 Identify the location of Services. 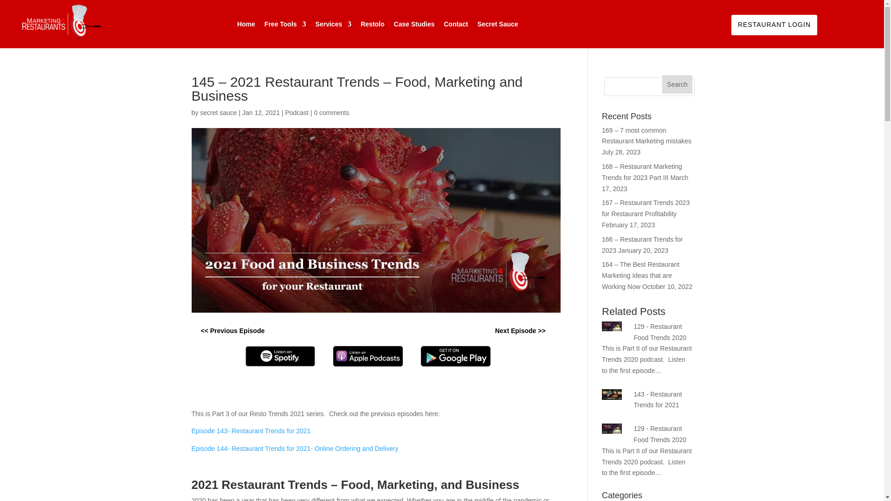
(333, 24).